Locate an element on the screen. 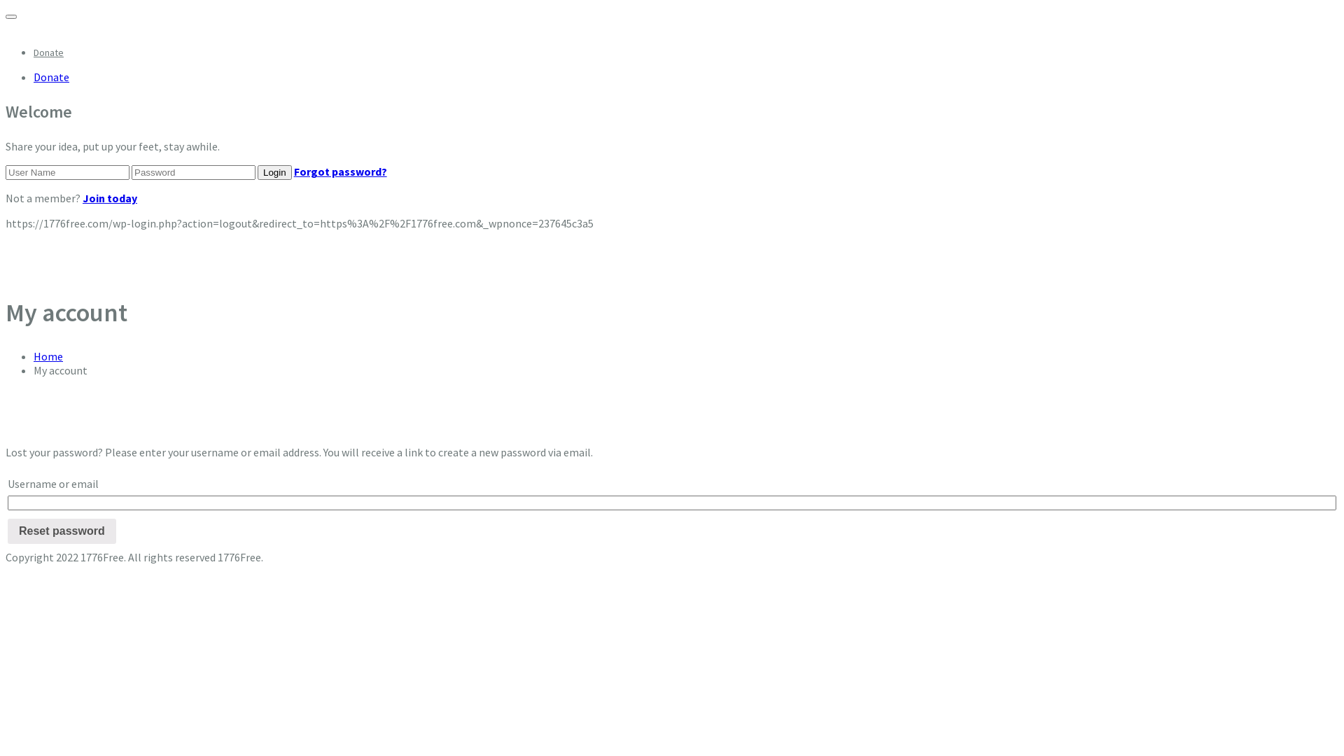 Image resolution: width=1344 pixels, height=756 pixels. Donate is located at coordinates (52, 77).